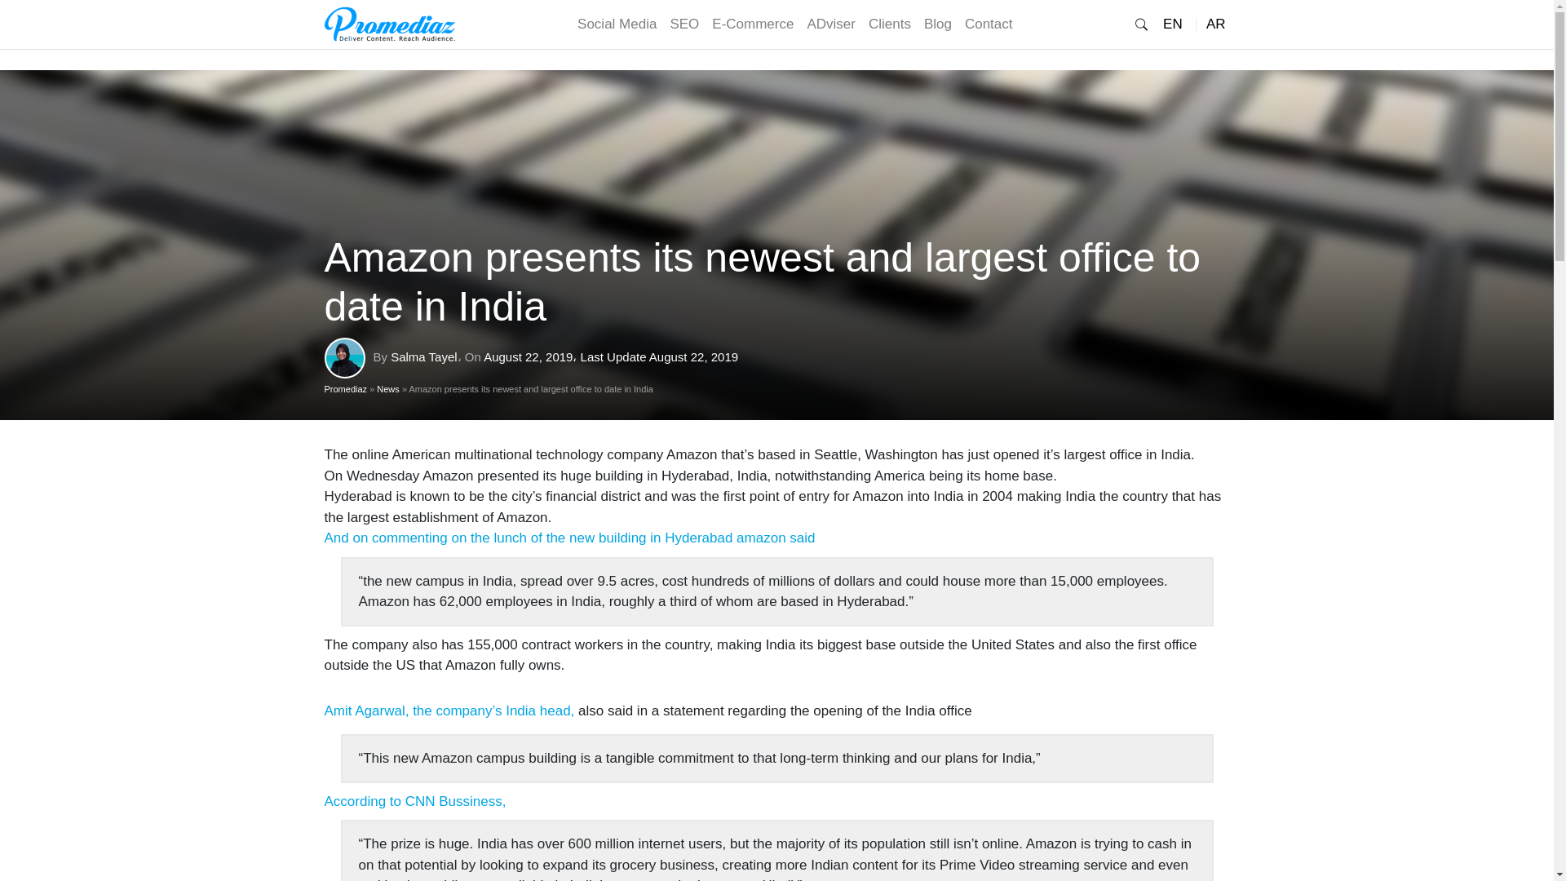 The height and width of the screenshot is (881, 1566). What do you see at coordinates (1180, 24) in the screenshot?
I see `EN` at bounding box center [1180, 24].